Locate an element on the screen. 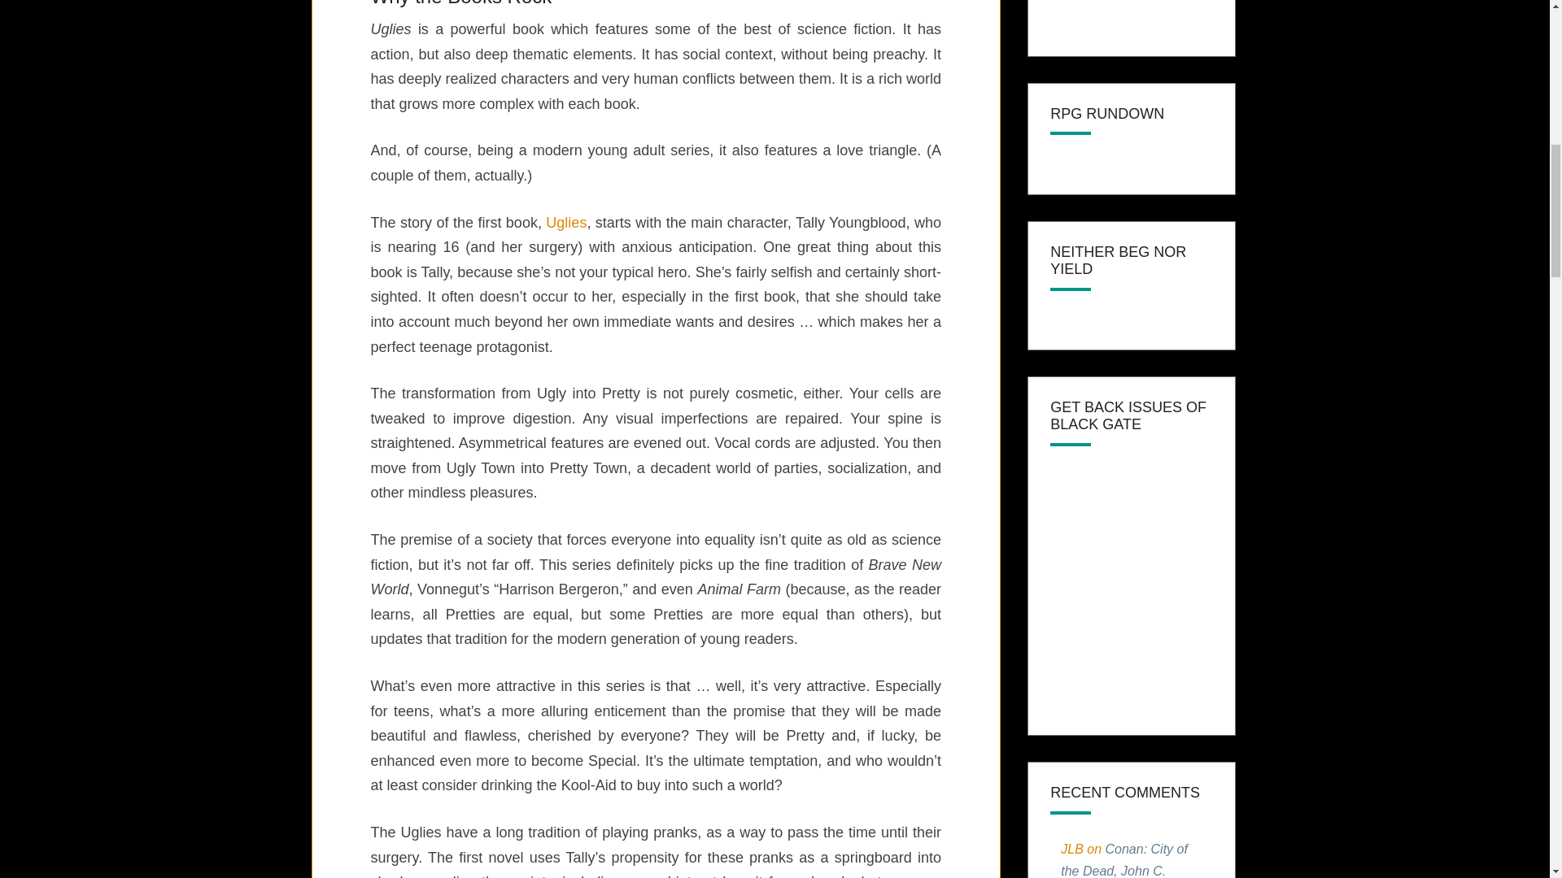 The height and width of the screenshot is (878, 1562). Uglies is located at coordinates (566, 223).